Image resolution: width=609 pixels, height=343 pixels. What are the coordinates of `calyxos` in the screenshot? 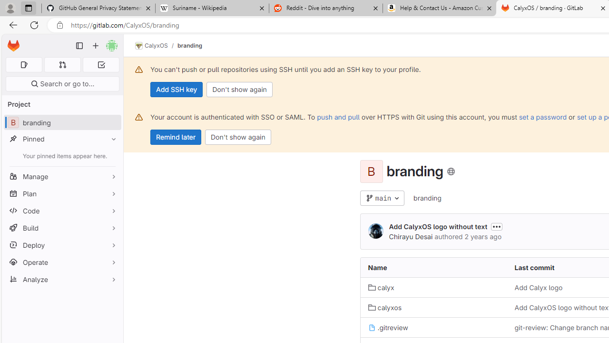 It's located at (433, 307).